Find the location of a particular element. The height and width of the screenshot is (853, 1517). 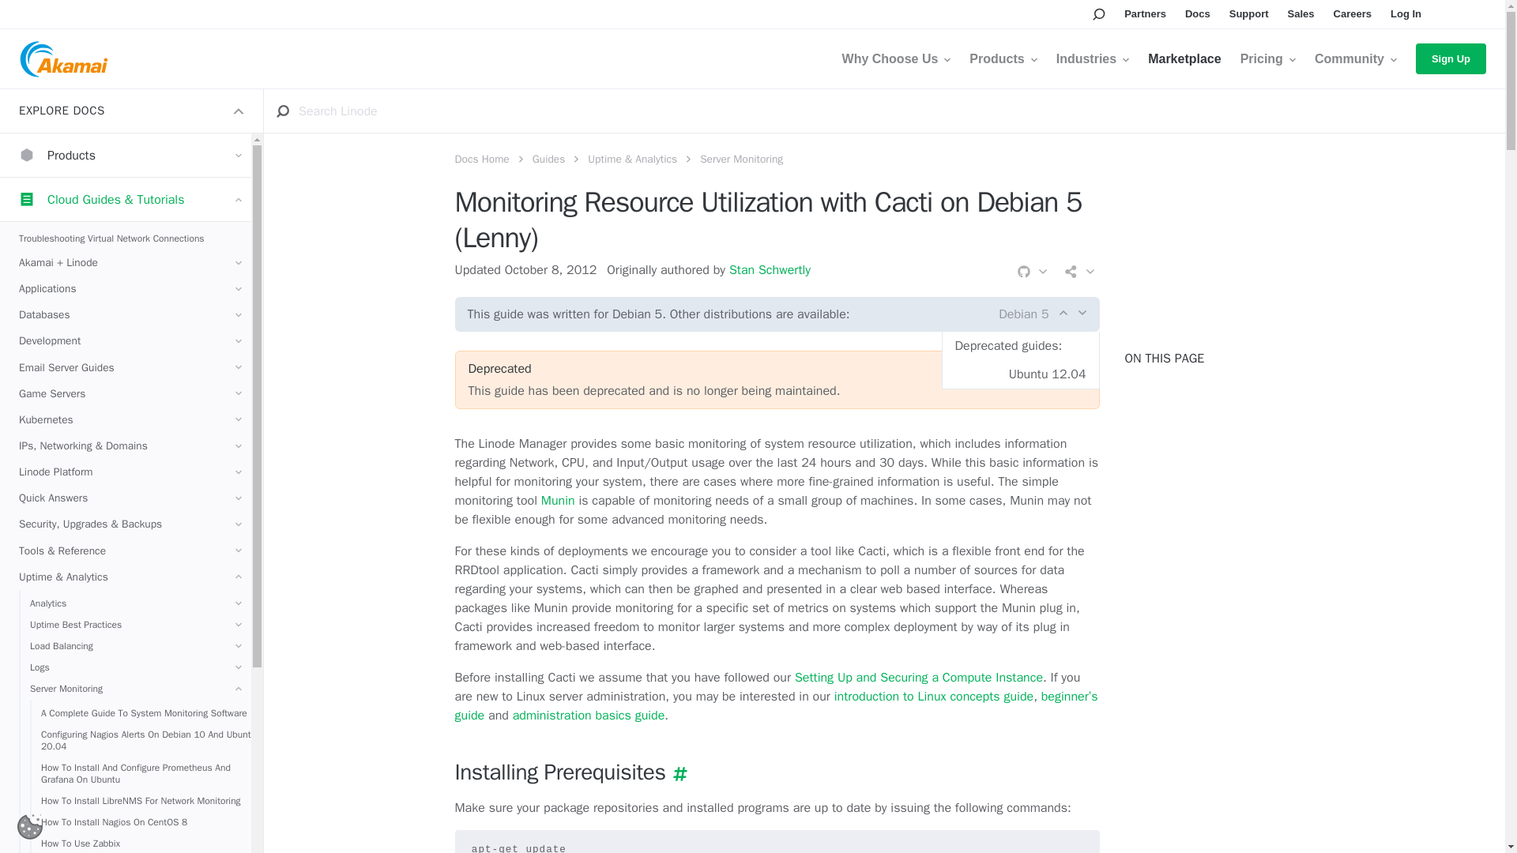

linode.com Cookie Preferences is located at coordinates (29, 826).